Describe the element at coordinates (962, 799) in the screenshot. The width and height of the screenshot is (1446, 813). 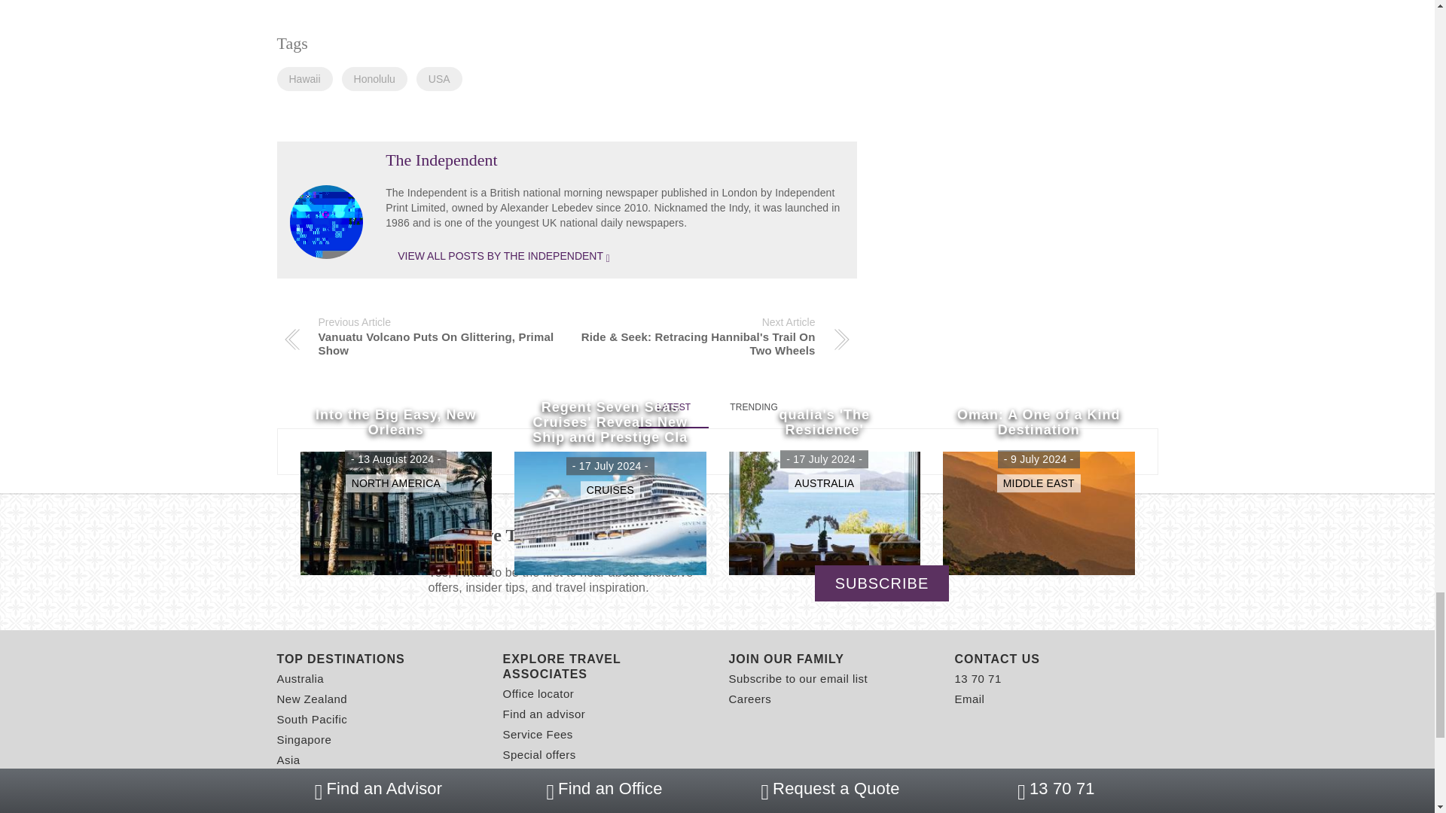
I see `facebook` at that location.